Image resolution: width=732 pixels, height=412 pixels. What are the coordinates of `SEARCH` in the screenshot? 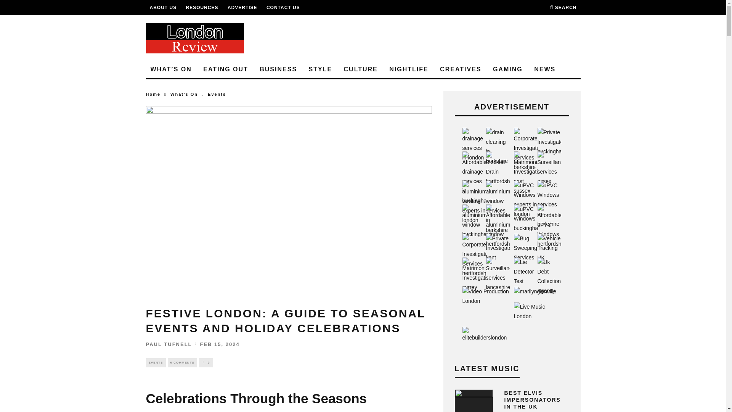 It's located at (563, 8).